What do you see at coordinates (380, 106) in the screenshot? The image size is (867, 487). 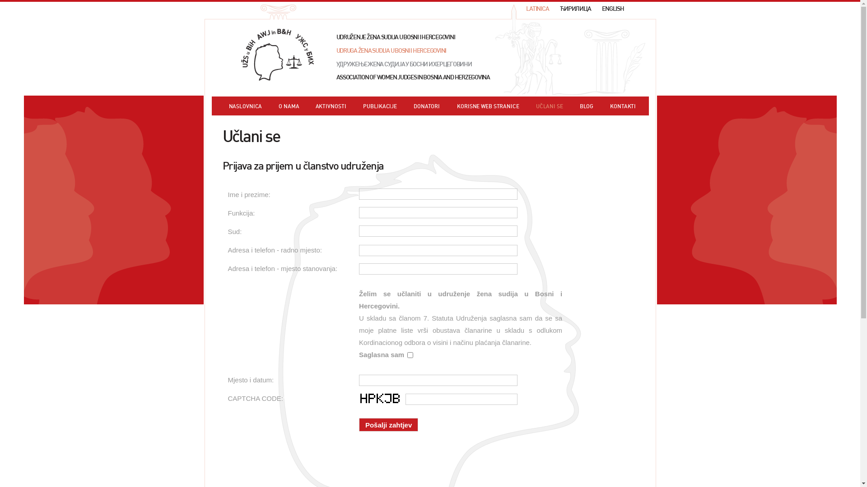 I see `PUBLIKACIJE` at bounding box center [380, 106].